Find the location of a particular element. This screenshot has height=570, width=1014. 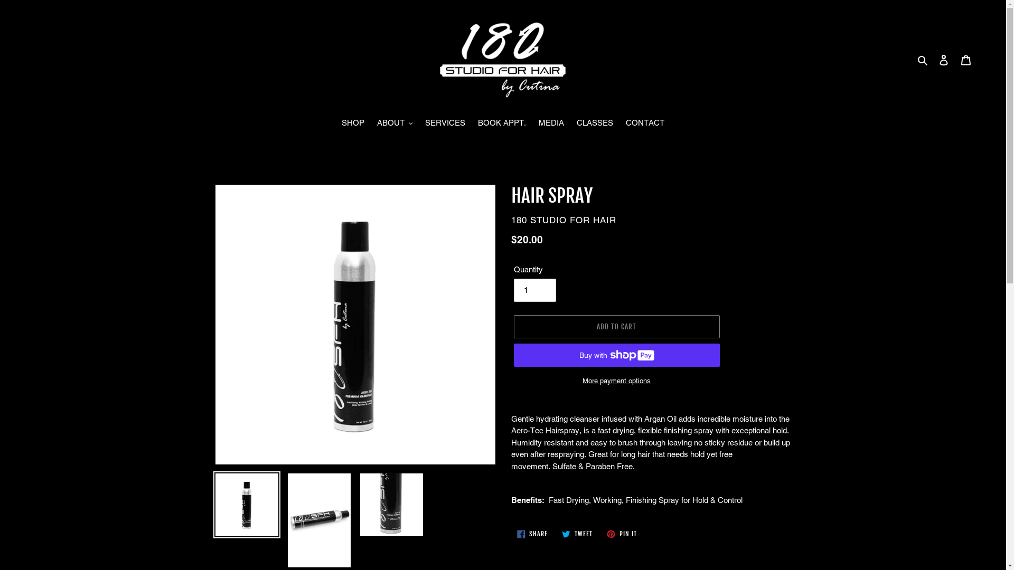

More payment options is located at coordinates (616, 381).